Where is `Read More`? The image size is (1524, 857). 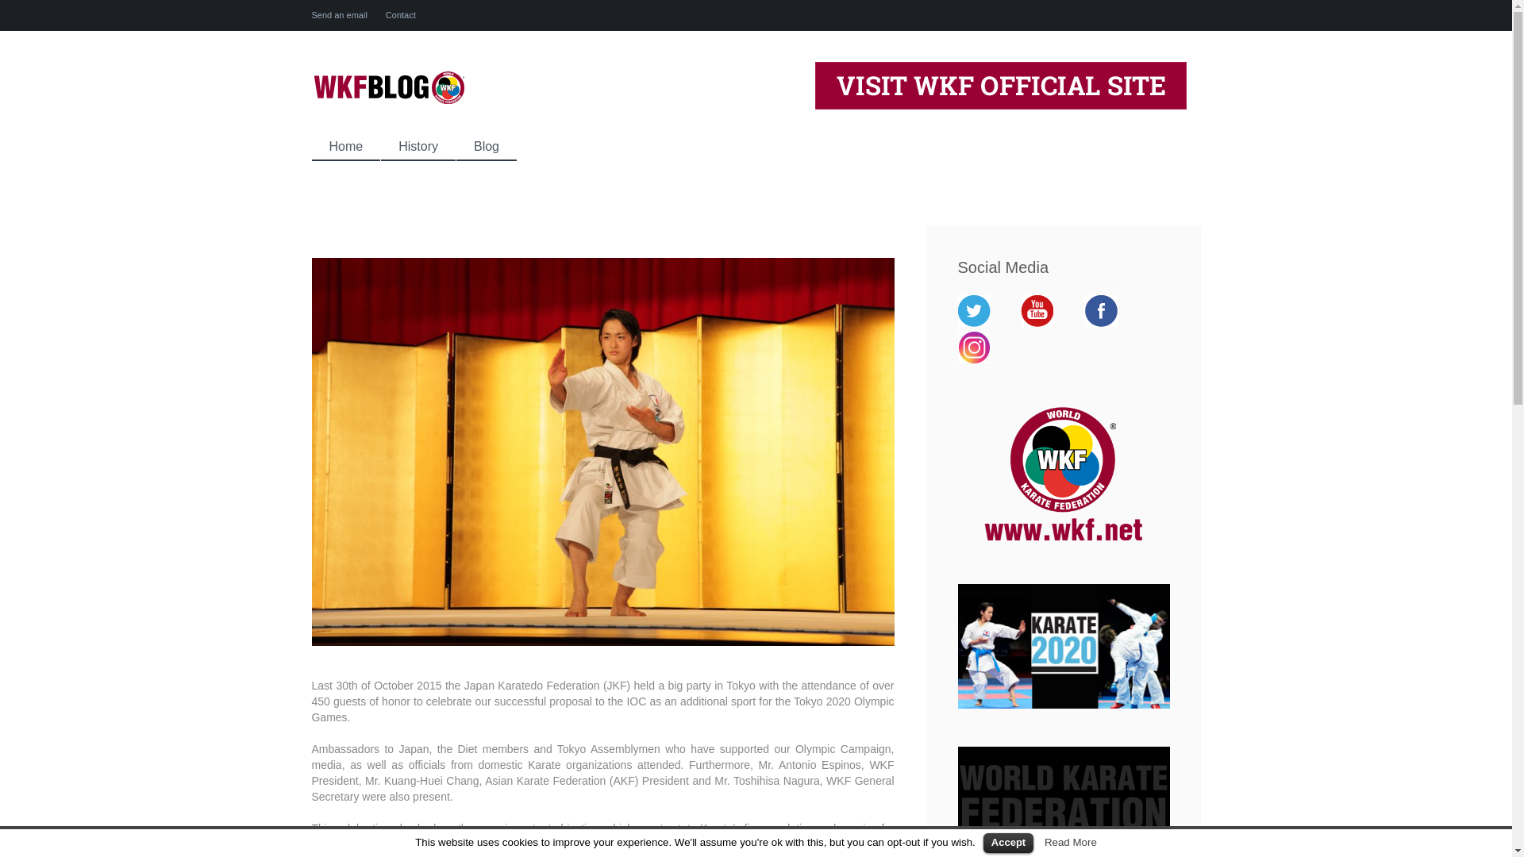 Read More is located at coordinates (1070, 843).